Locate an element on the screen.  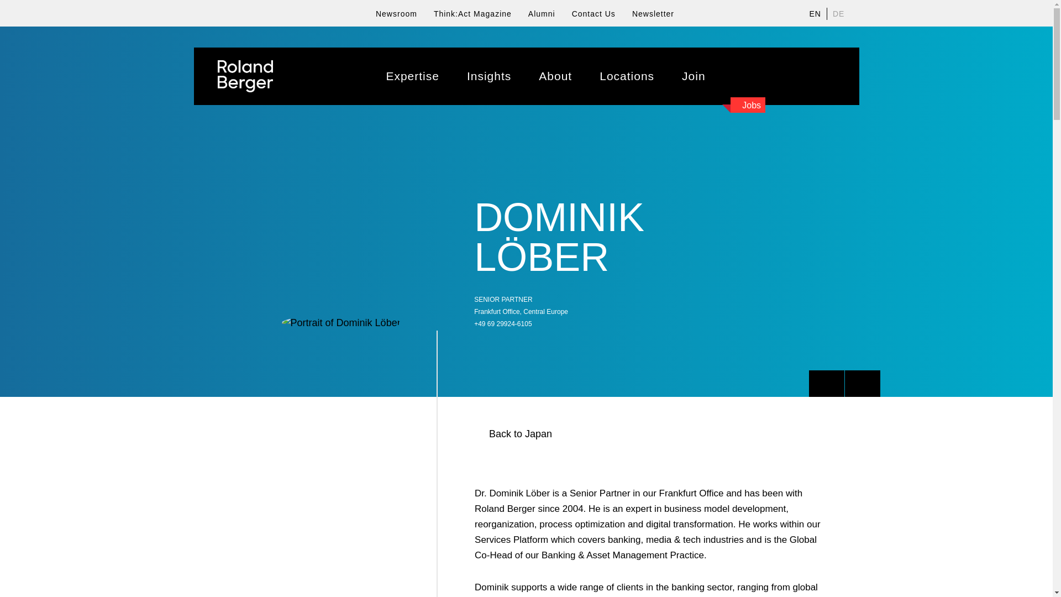
About is located at coordinates (555, 76).